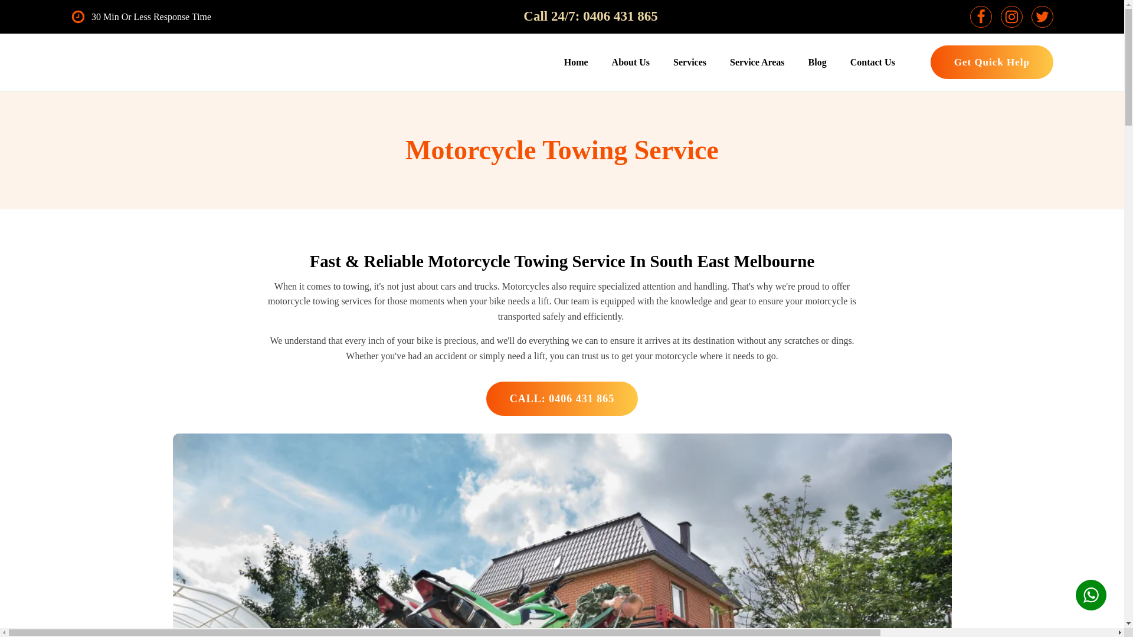 The height and width of the screenshot is (637, 1133). Describe the element at coordinates (576, 62) in the screenshot. I see `Home` at that location.